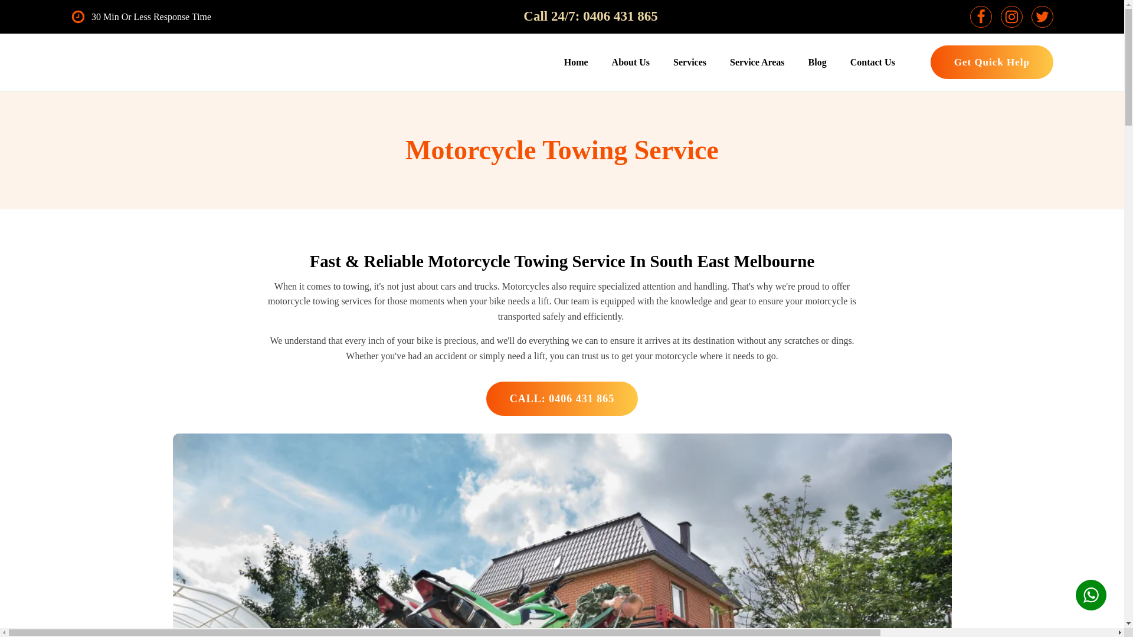 The height and width of the screenshot is (637, 1133). Describe the element at coordinates (576, 62) in the screenshot. I see `Home` at that location.